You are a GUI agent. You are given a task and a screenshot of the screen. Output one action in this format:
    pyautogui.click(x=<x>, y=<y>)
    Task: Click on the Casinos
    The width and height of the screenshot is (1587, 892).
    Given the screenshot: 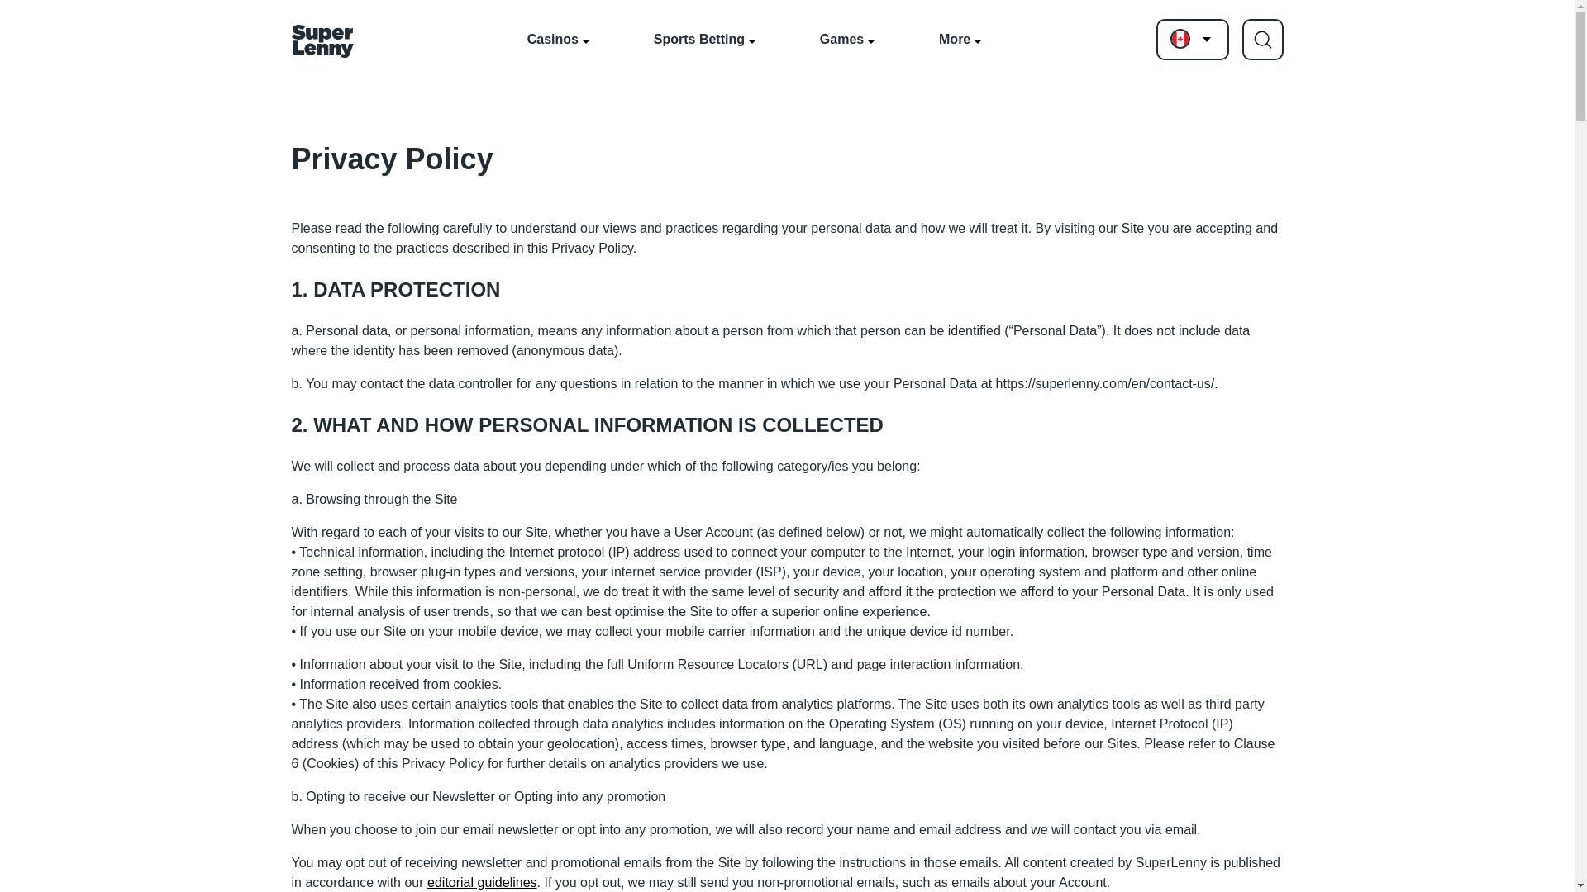 What is the action you would take?
    pyautogui.click(x=559, y=40)
    